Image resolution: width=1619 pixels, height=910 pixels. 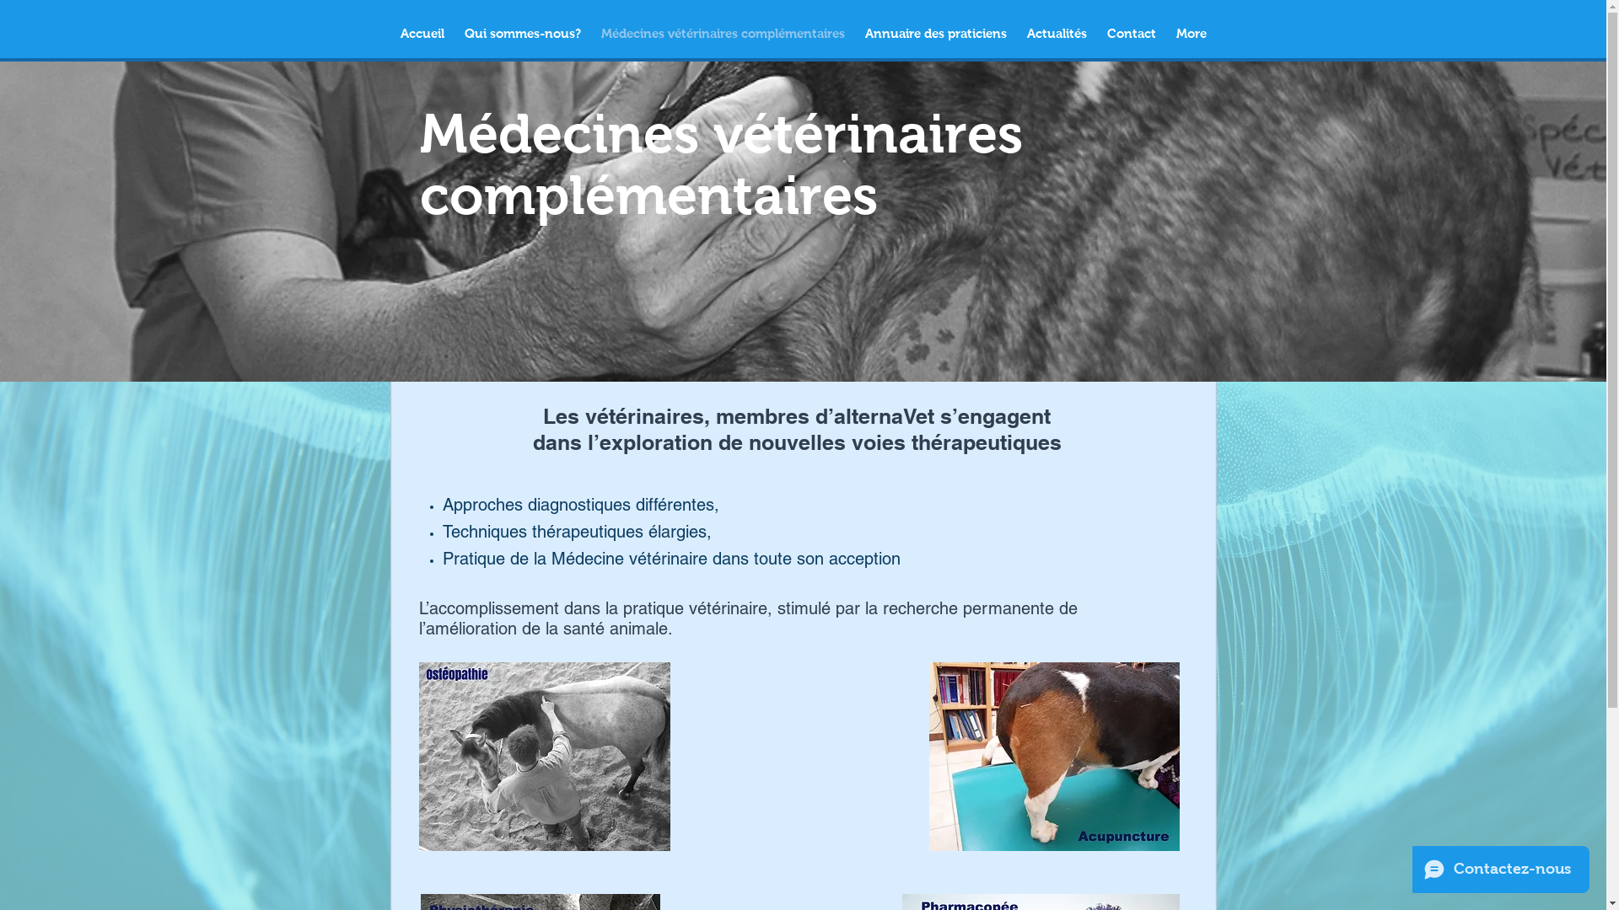 What do you see at coordinates (522, 34) in the screenshot?
I see `Qui sommes-nous?` at bounding box center [522, 34].